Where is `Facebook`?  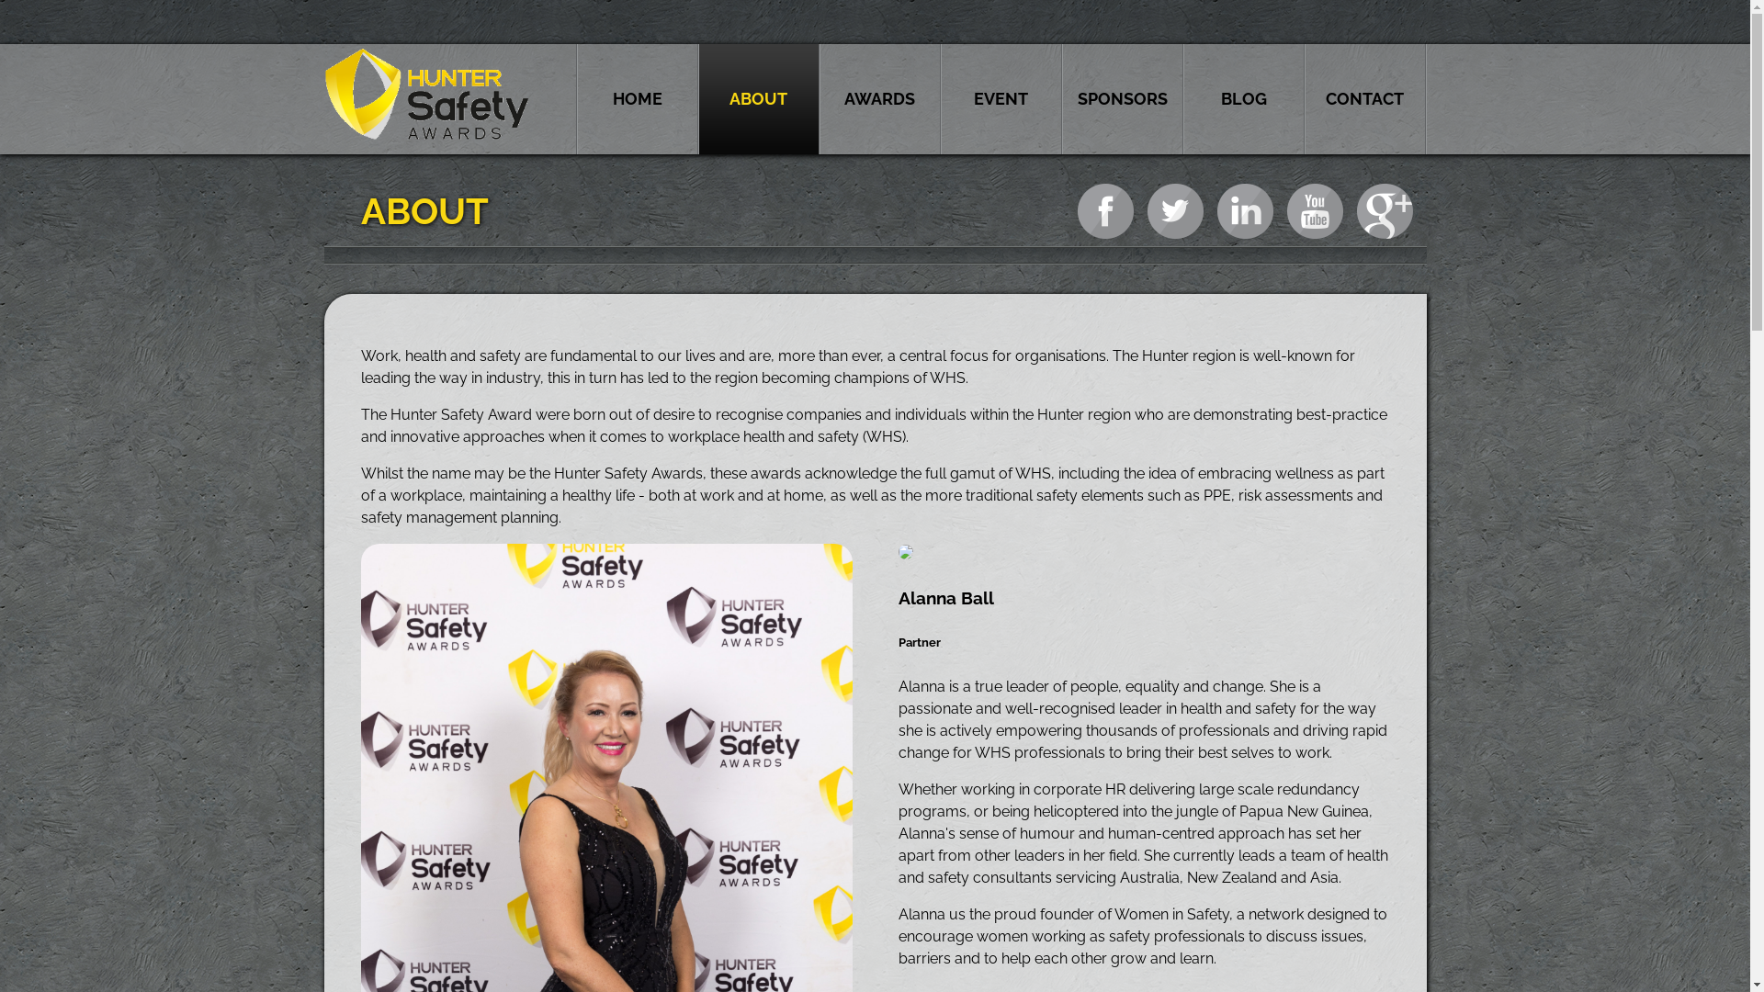 Facebook is located at coordinates (1104, 211).